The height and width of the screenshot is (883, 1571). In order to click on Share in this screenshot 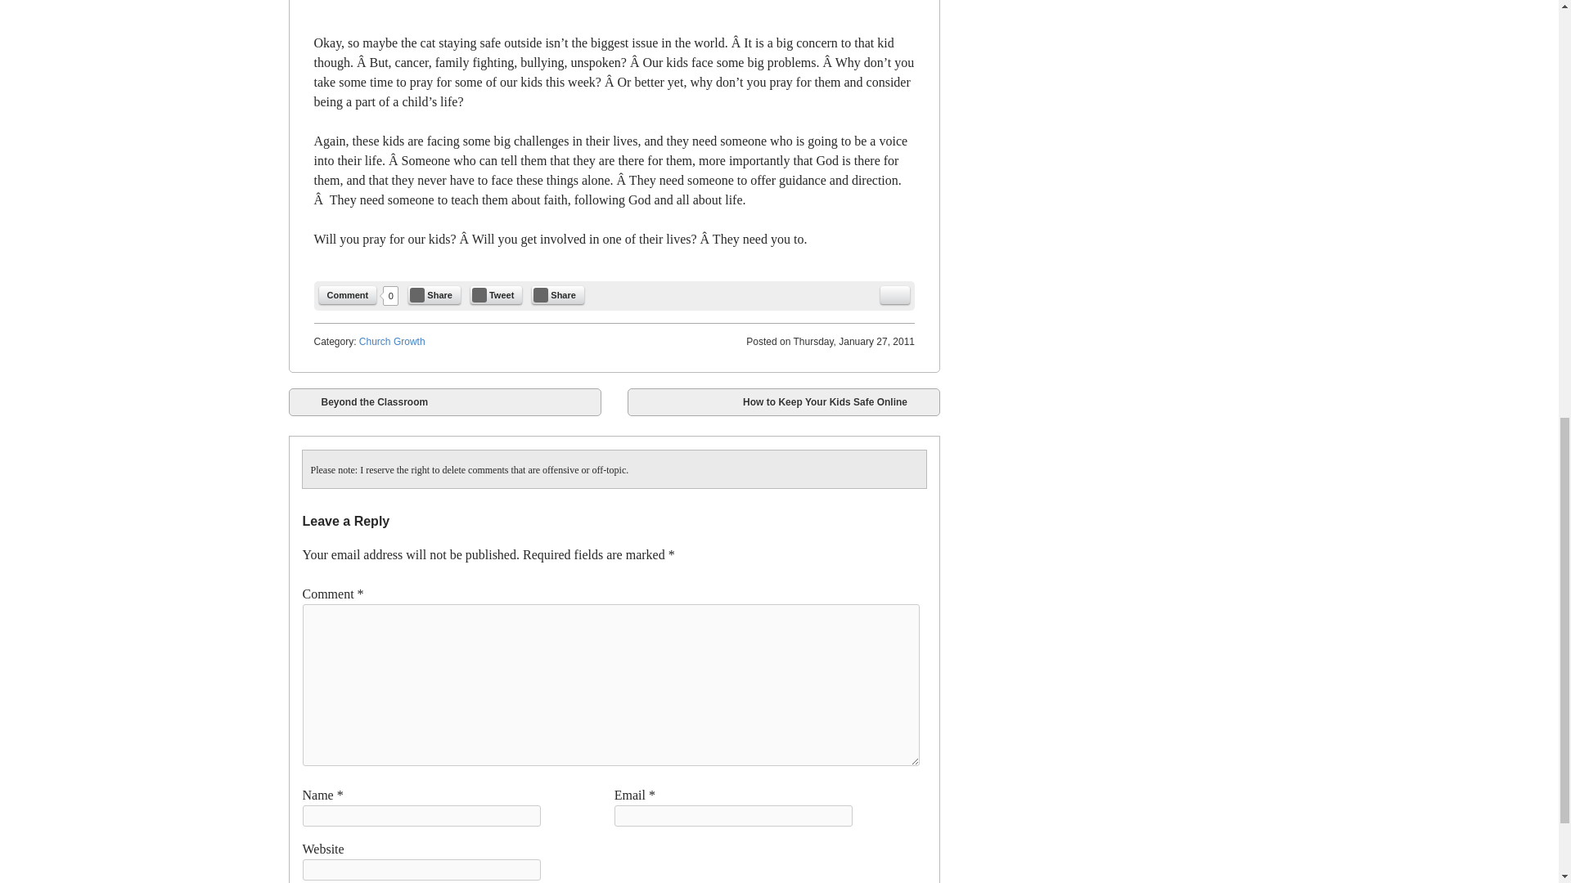, I will do `click(558, 294)`.